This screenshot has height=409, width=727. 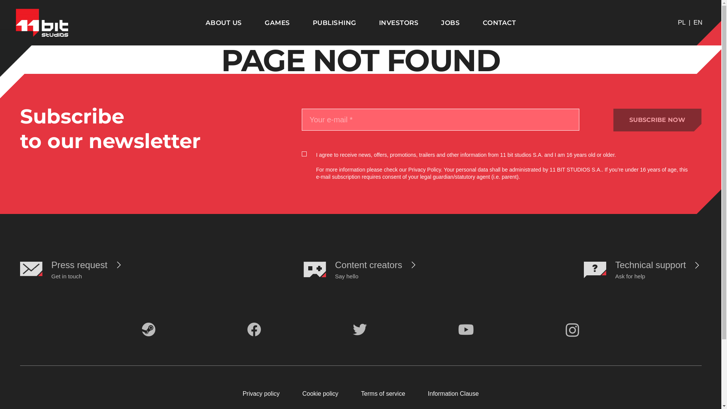 I want to click on JOBS, so click(x=451, y=23).